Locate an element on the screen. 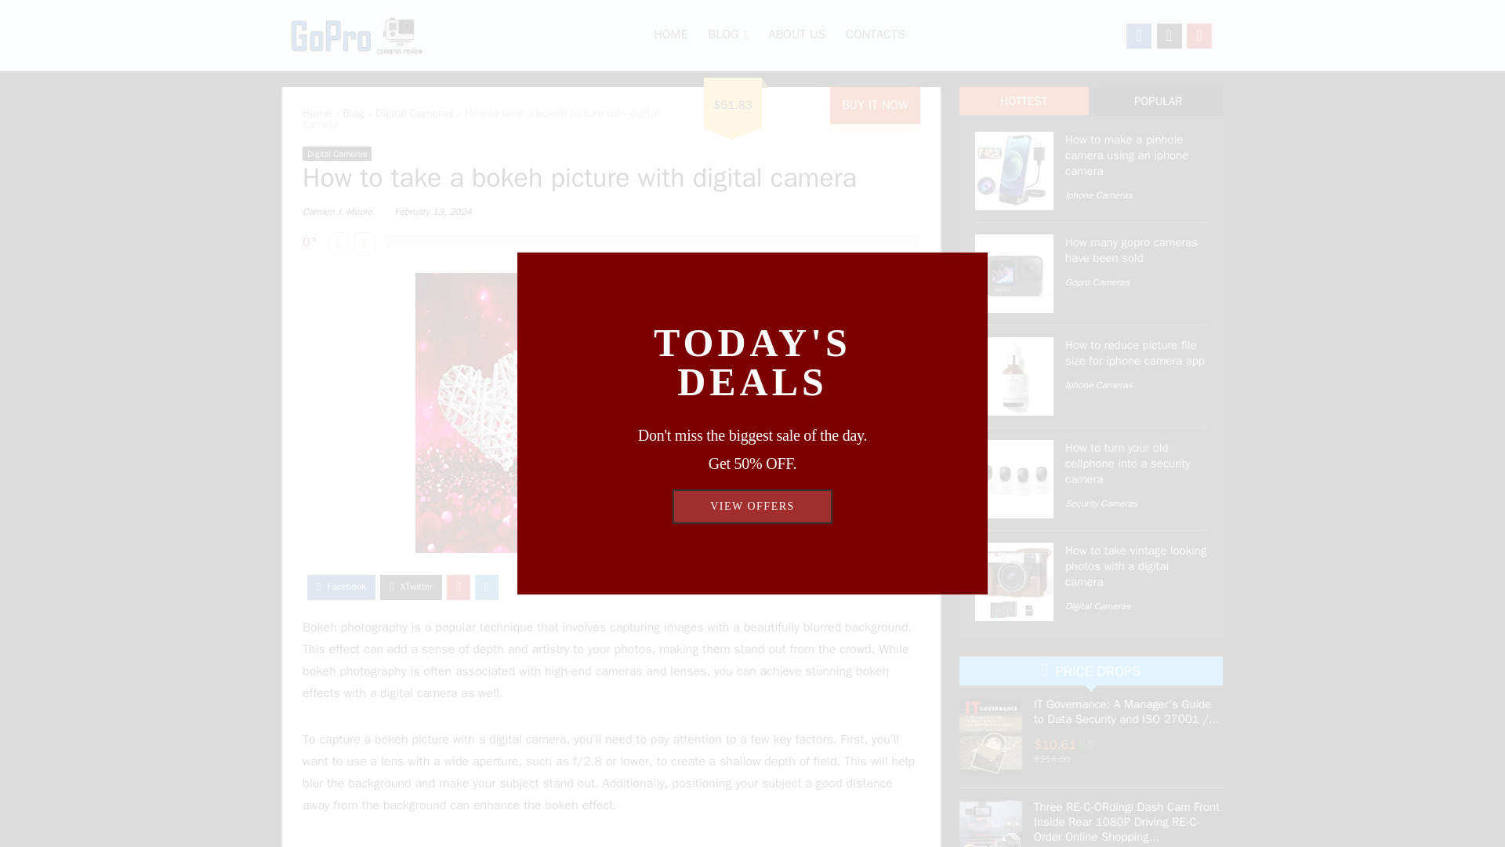  Digital Cameras is located at coordinates (414, 113).